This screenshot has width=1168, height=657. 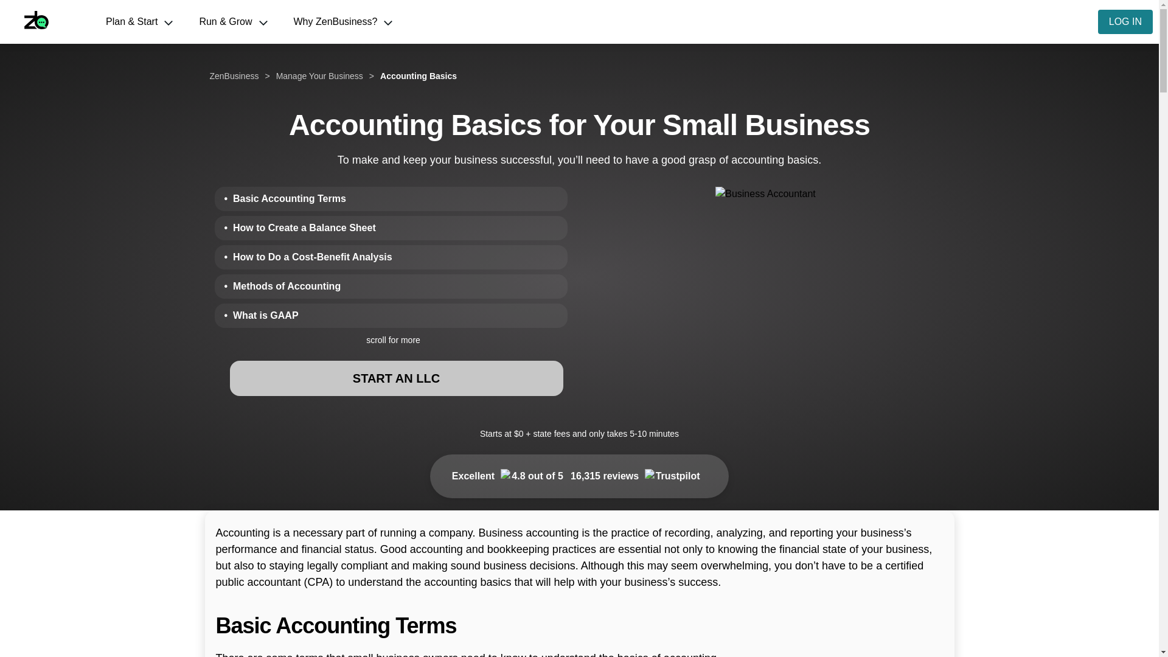 I want to click on scroll for more, so click(x=393, y=342).